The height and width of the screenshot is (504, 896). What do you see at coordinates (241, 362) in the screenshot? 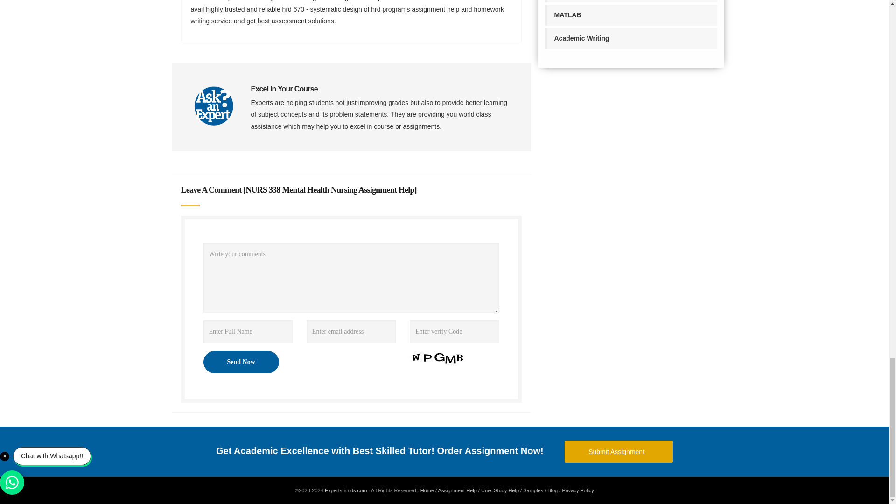
I see `Send Now` at bounding box center [241, 362].